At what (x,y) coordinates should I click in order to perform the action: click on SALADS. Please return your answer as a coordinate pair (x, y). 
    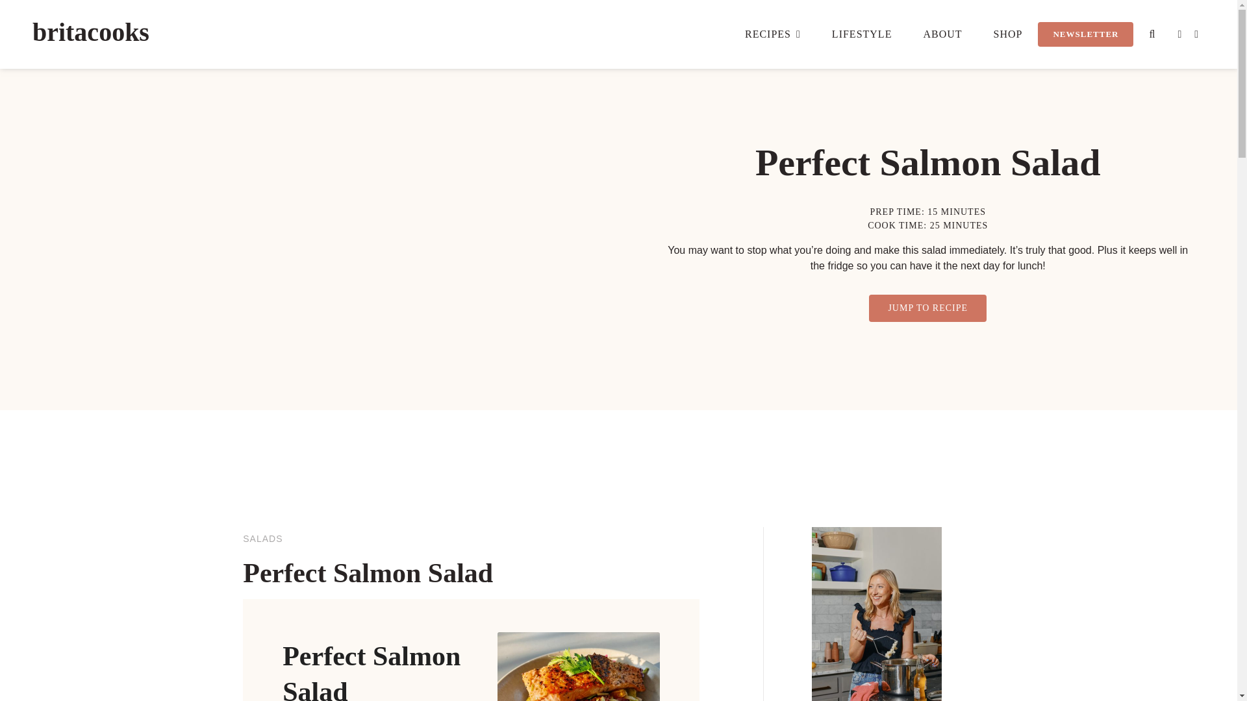
    Looking at the image, I should click on (262, 539).